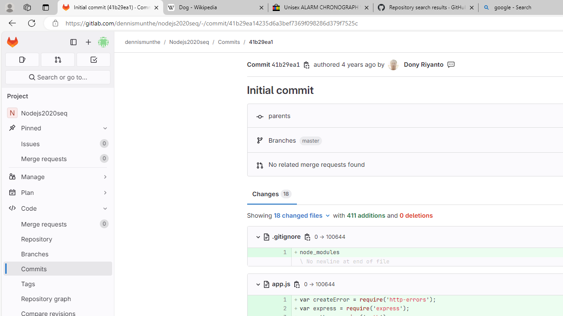 The width and height of the screenshot is (563, 316). I want to click on app.js , so click(277, 284).